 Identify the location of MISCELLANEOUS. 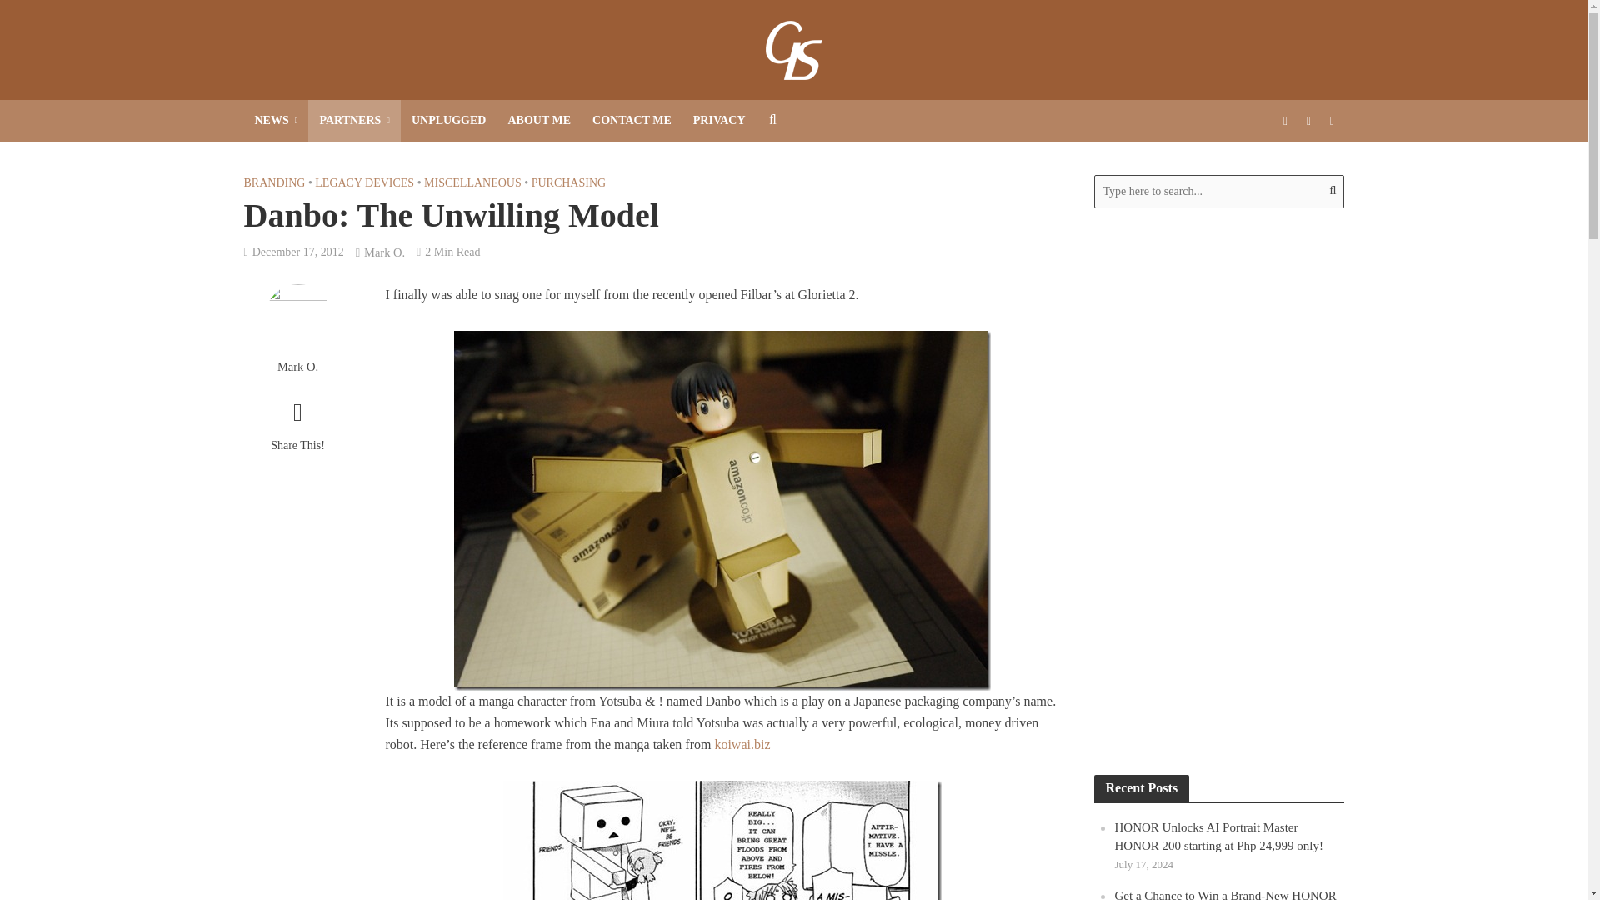
(472, 185).